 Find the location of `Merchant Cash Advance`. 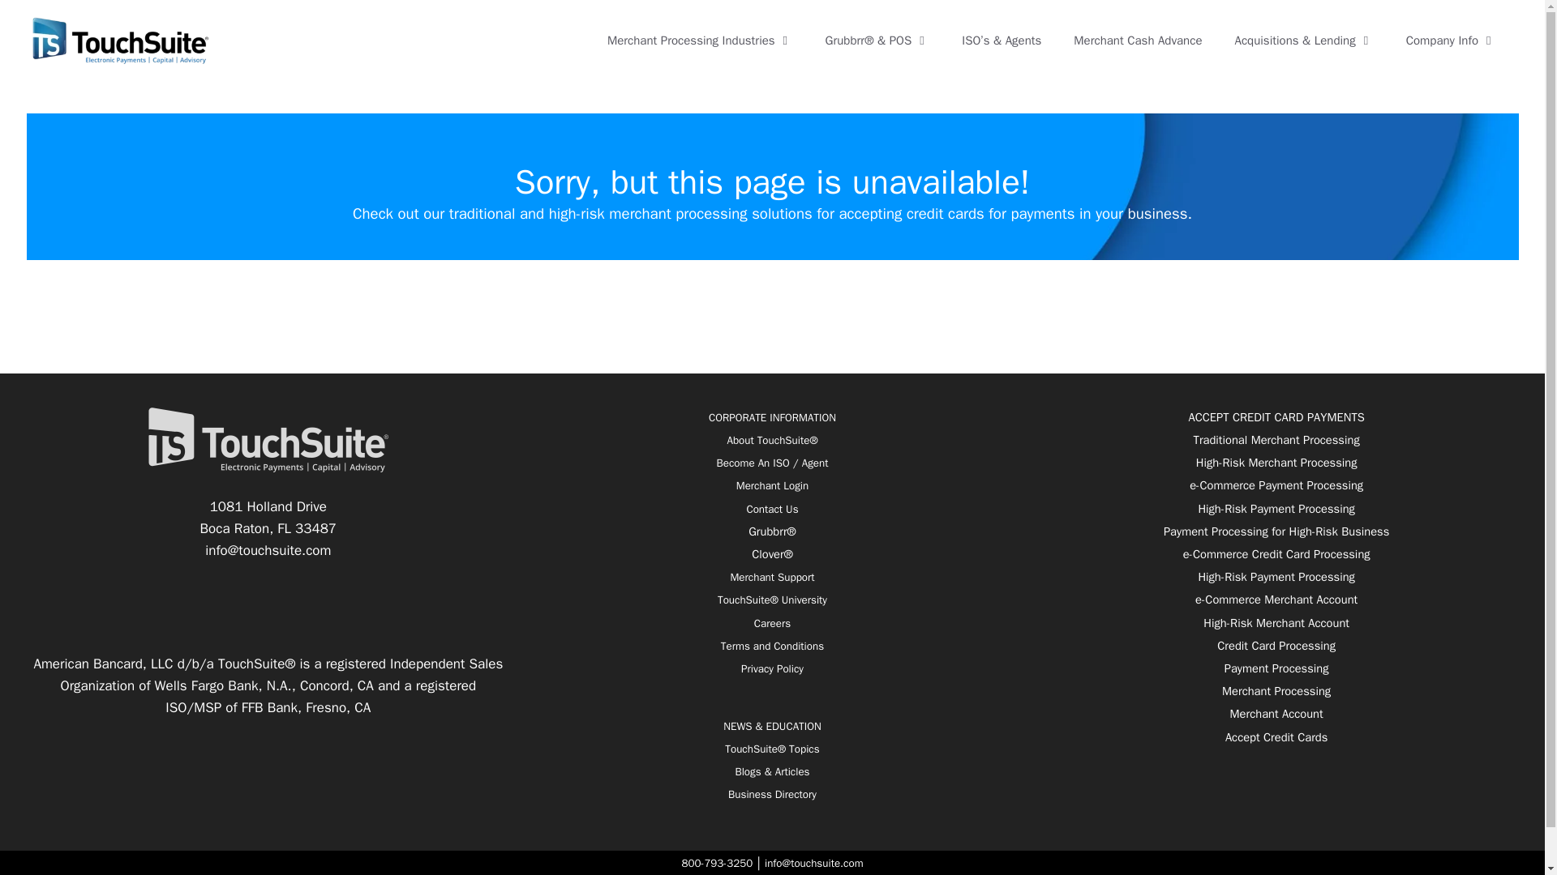

Merchant Cash Advance is located at coordinates (1137, 41).